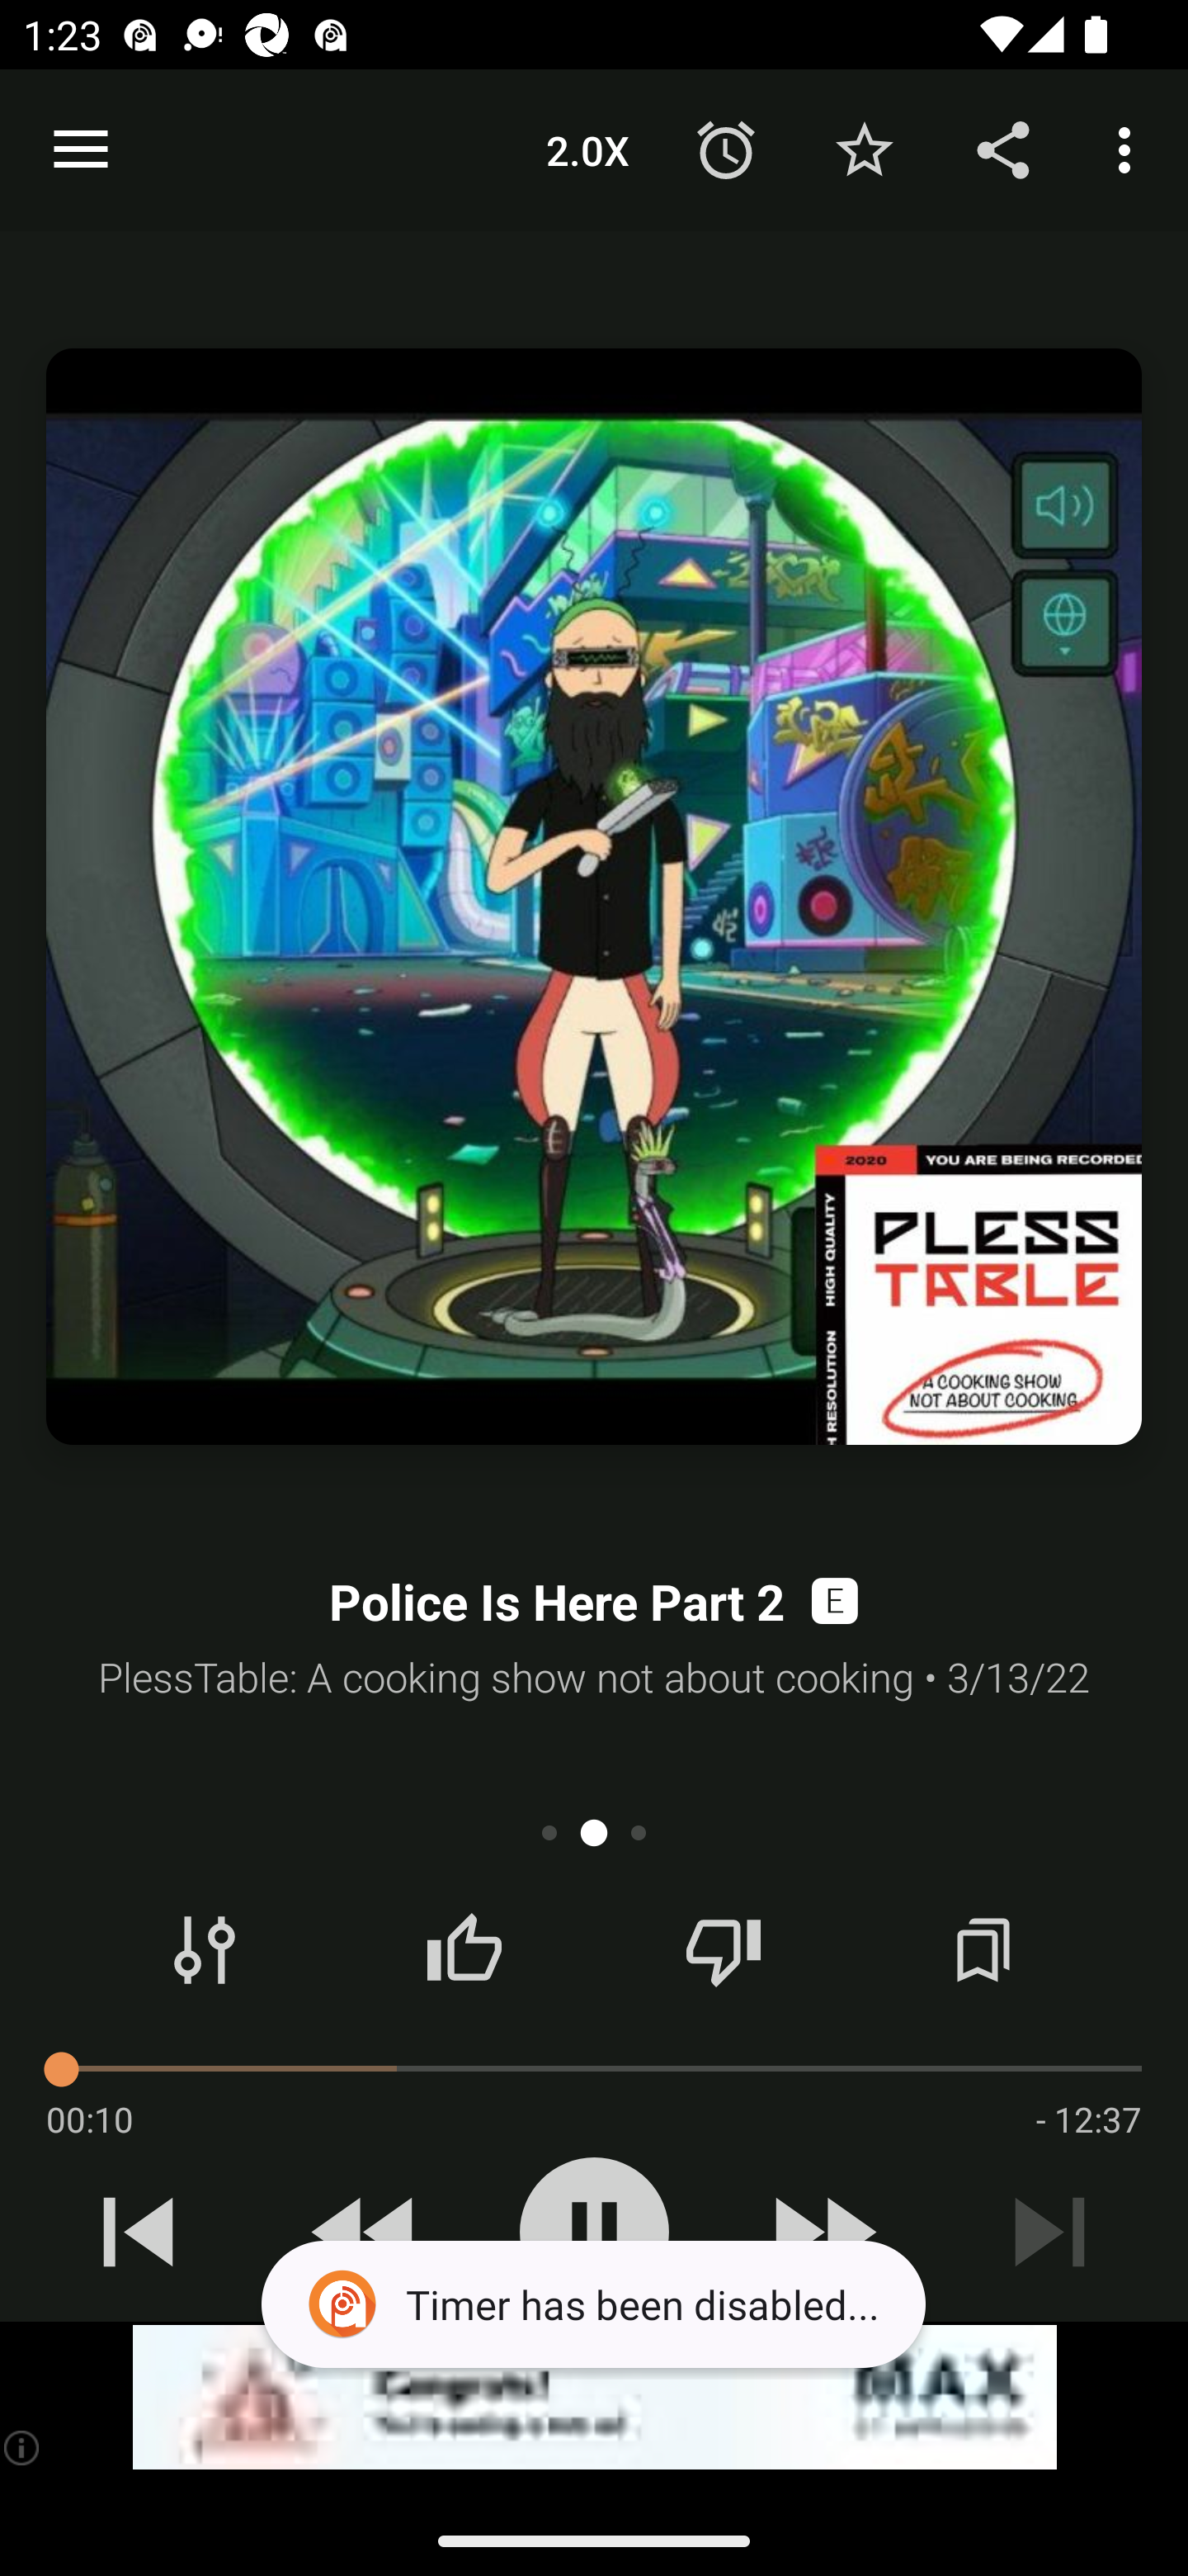 This screenshot has width=1188, height=2576. Describe the element at coordinates (723, 1950) in the screenshot. I see `Thumbs down` at that location.